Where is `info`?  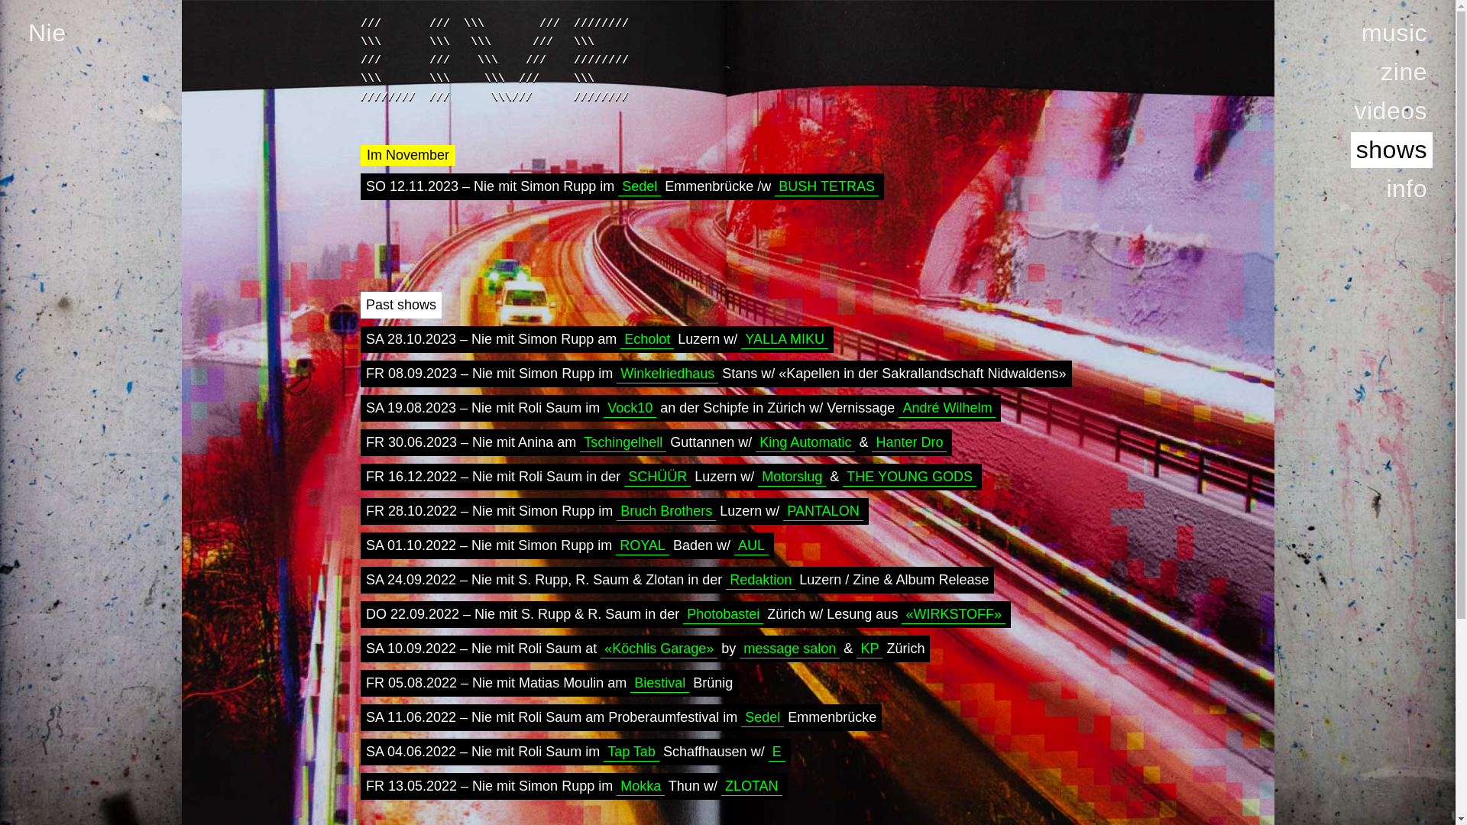 info is located at coordinates (1407, 189).